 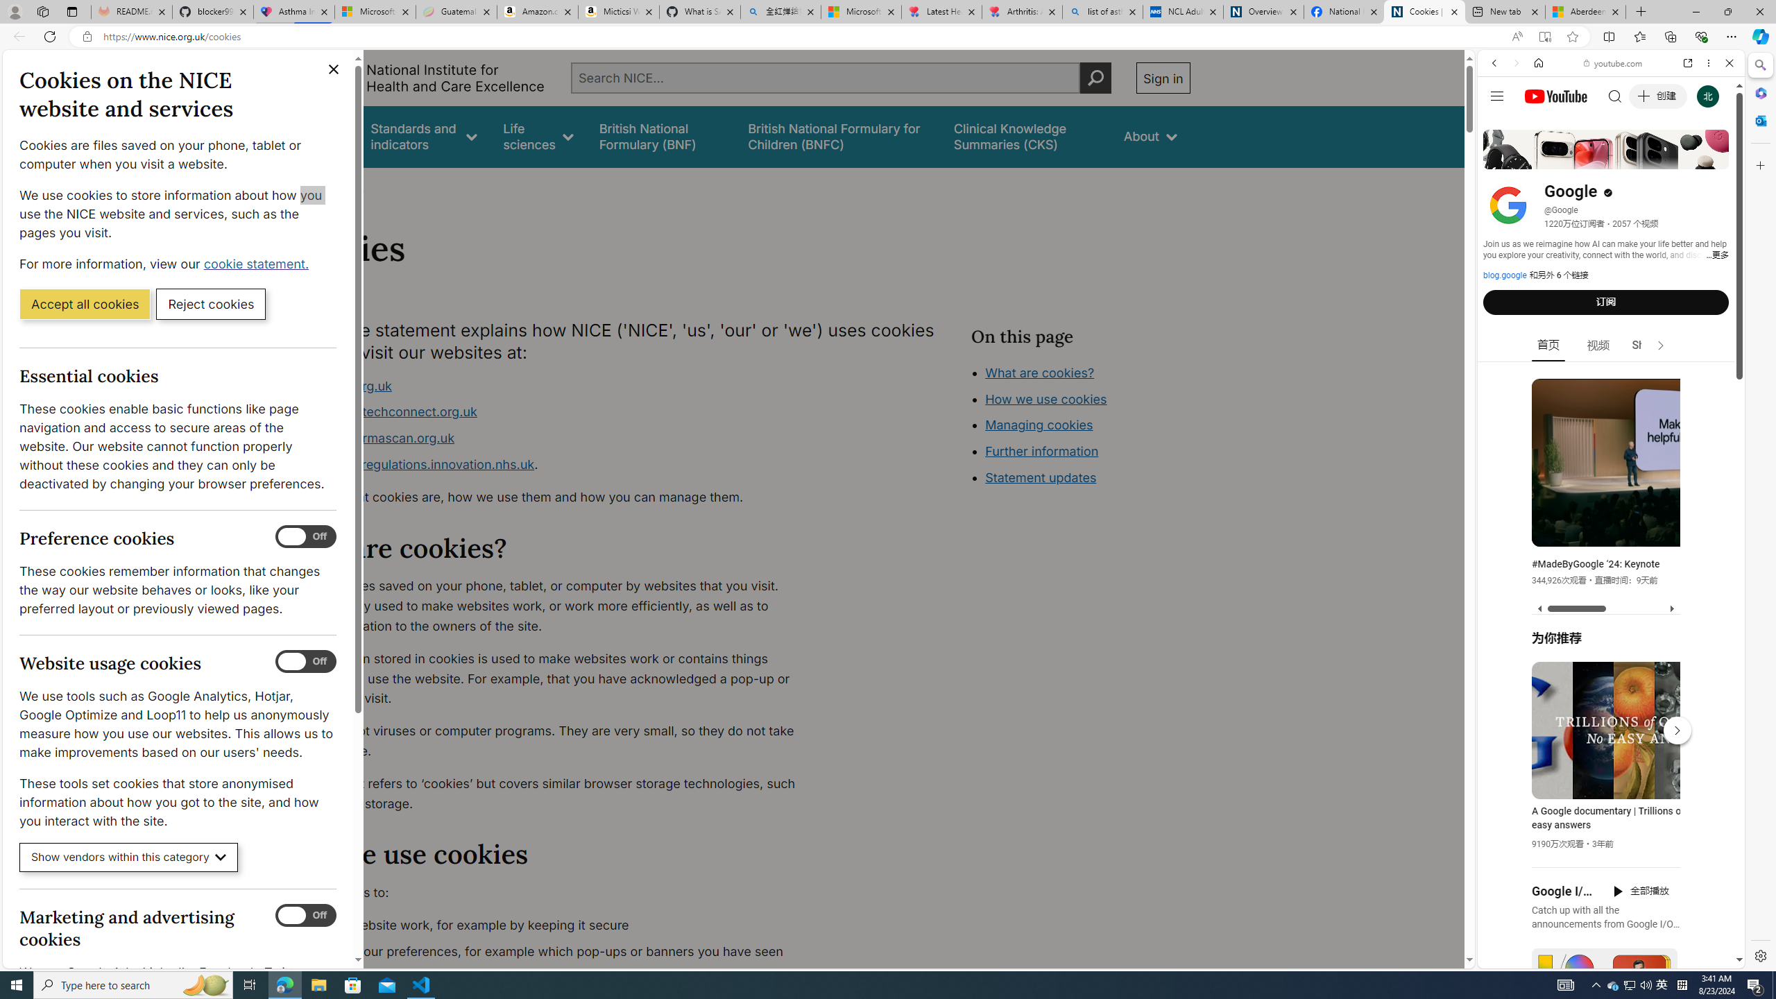 I want to click on Home>, so click(x=301, y=186).